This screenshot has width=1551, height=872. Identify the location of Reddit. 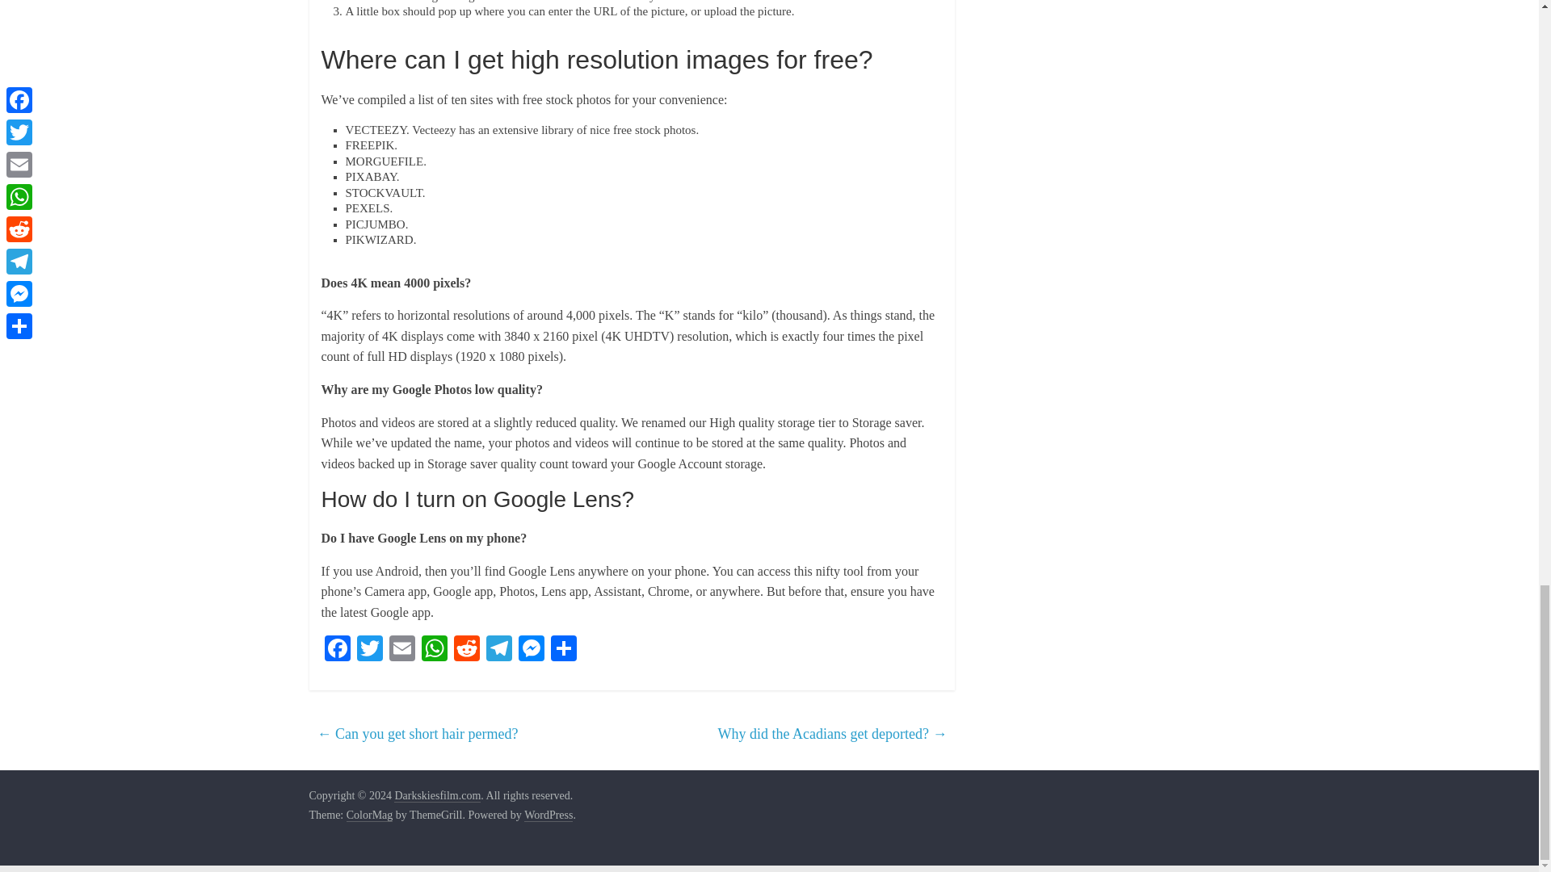
(467, 651).